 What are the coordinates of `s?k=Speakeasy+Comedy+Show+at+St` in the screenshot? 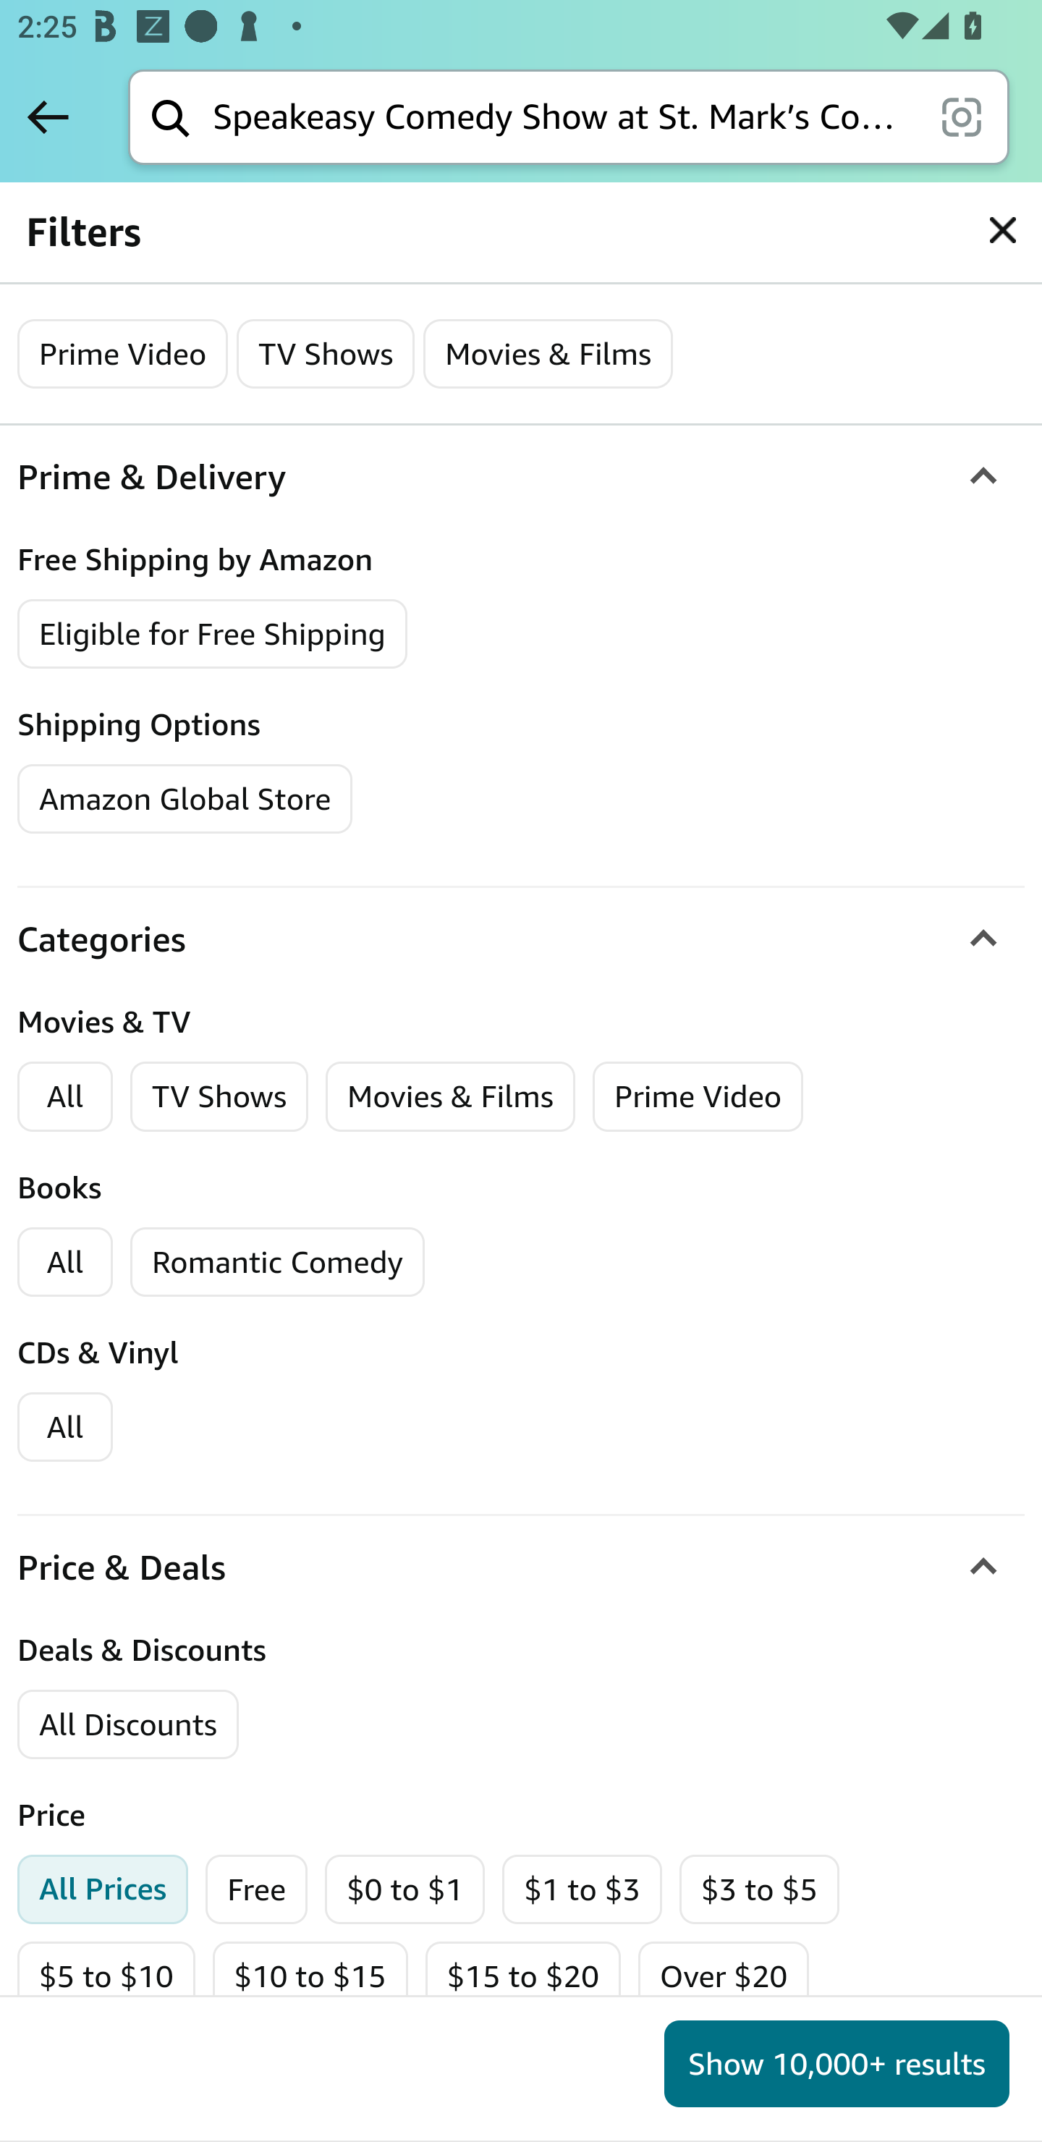 It's located at (1003, 230).